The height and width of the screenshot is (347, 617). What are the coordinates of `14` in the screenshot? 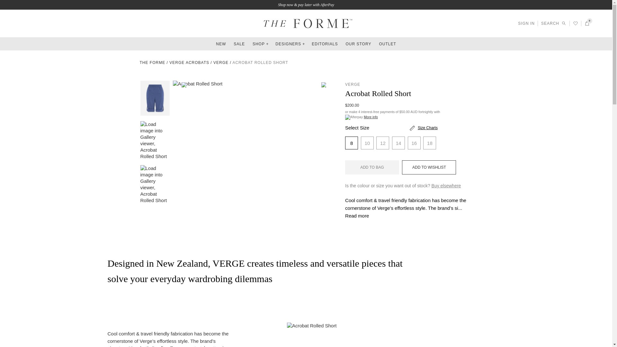 It's located at (398, 143).